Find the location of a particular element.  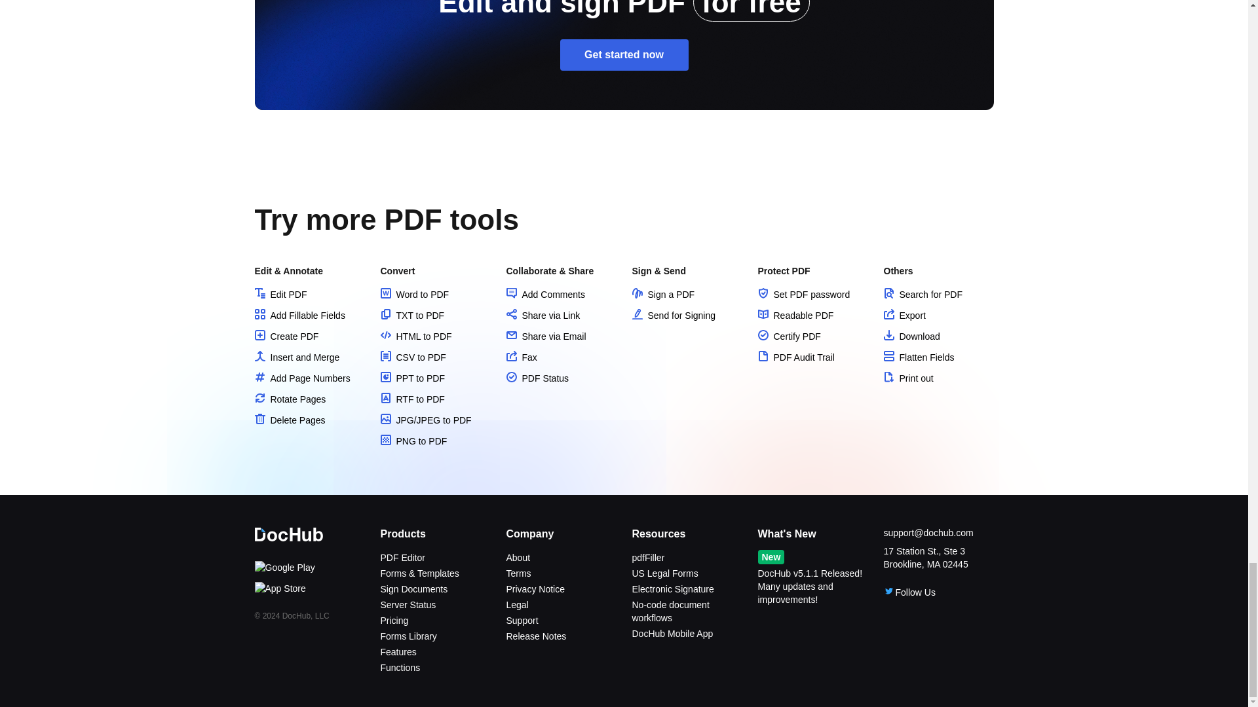

PDF Status is located at coordinates (537, 378).